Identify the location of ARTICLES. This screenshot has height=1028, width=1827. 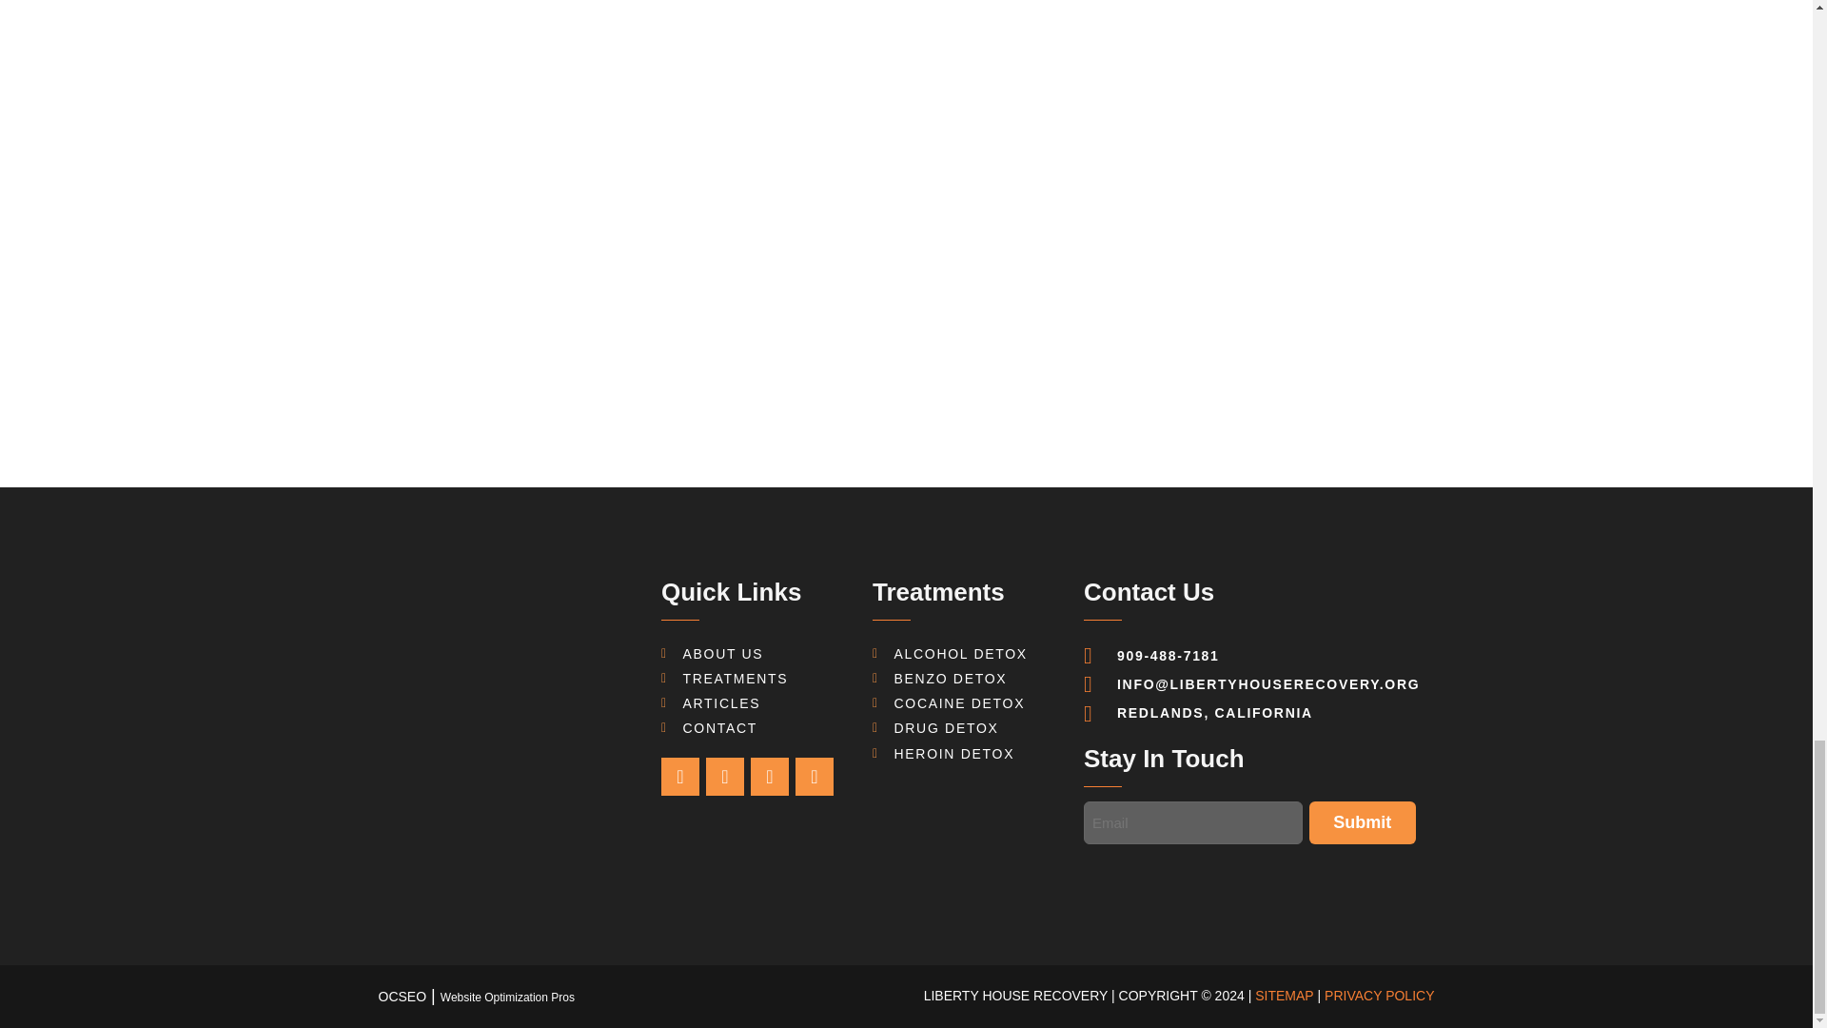
(710, 703).